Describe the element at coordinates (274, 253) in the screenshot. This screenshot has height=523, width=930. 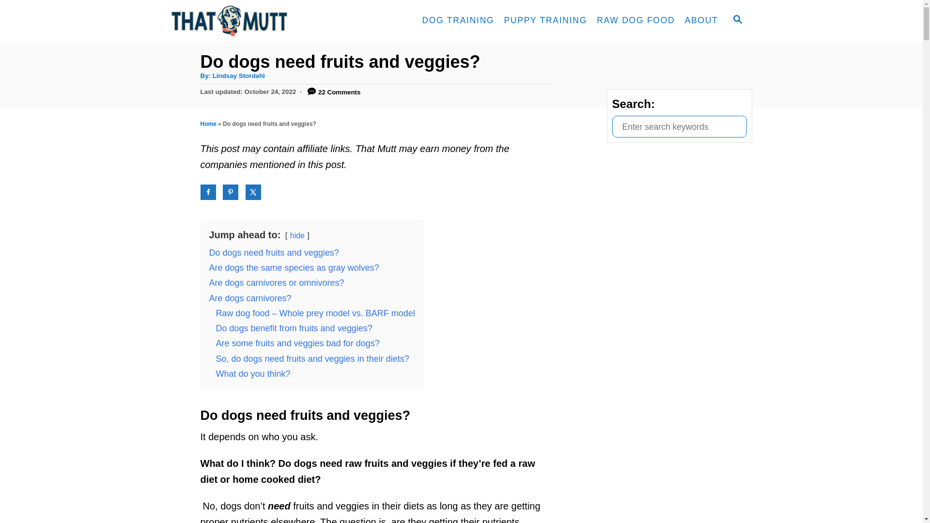
I see `Do dogs need fruits and veggies?` at that location.